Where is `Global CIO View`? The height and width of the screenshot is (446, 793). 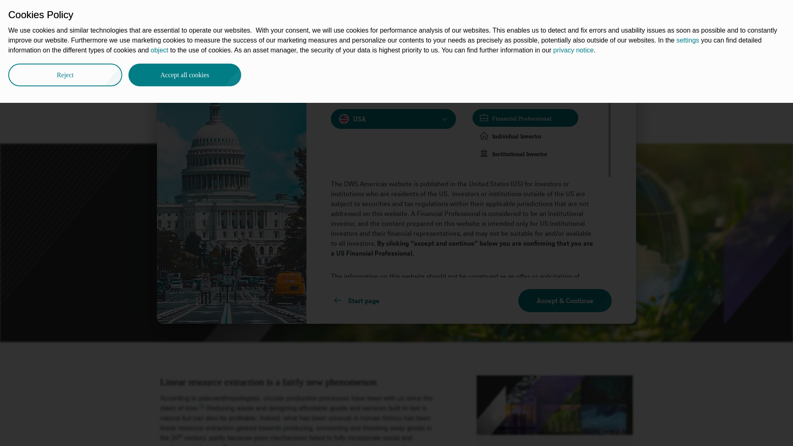
Global CIO View is located at coordinates (248, 50).